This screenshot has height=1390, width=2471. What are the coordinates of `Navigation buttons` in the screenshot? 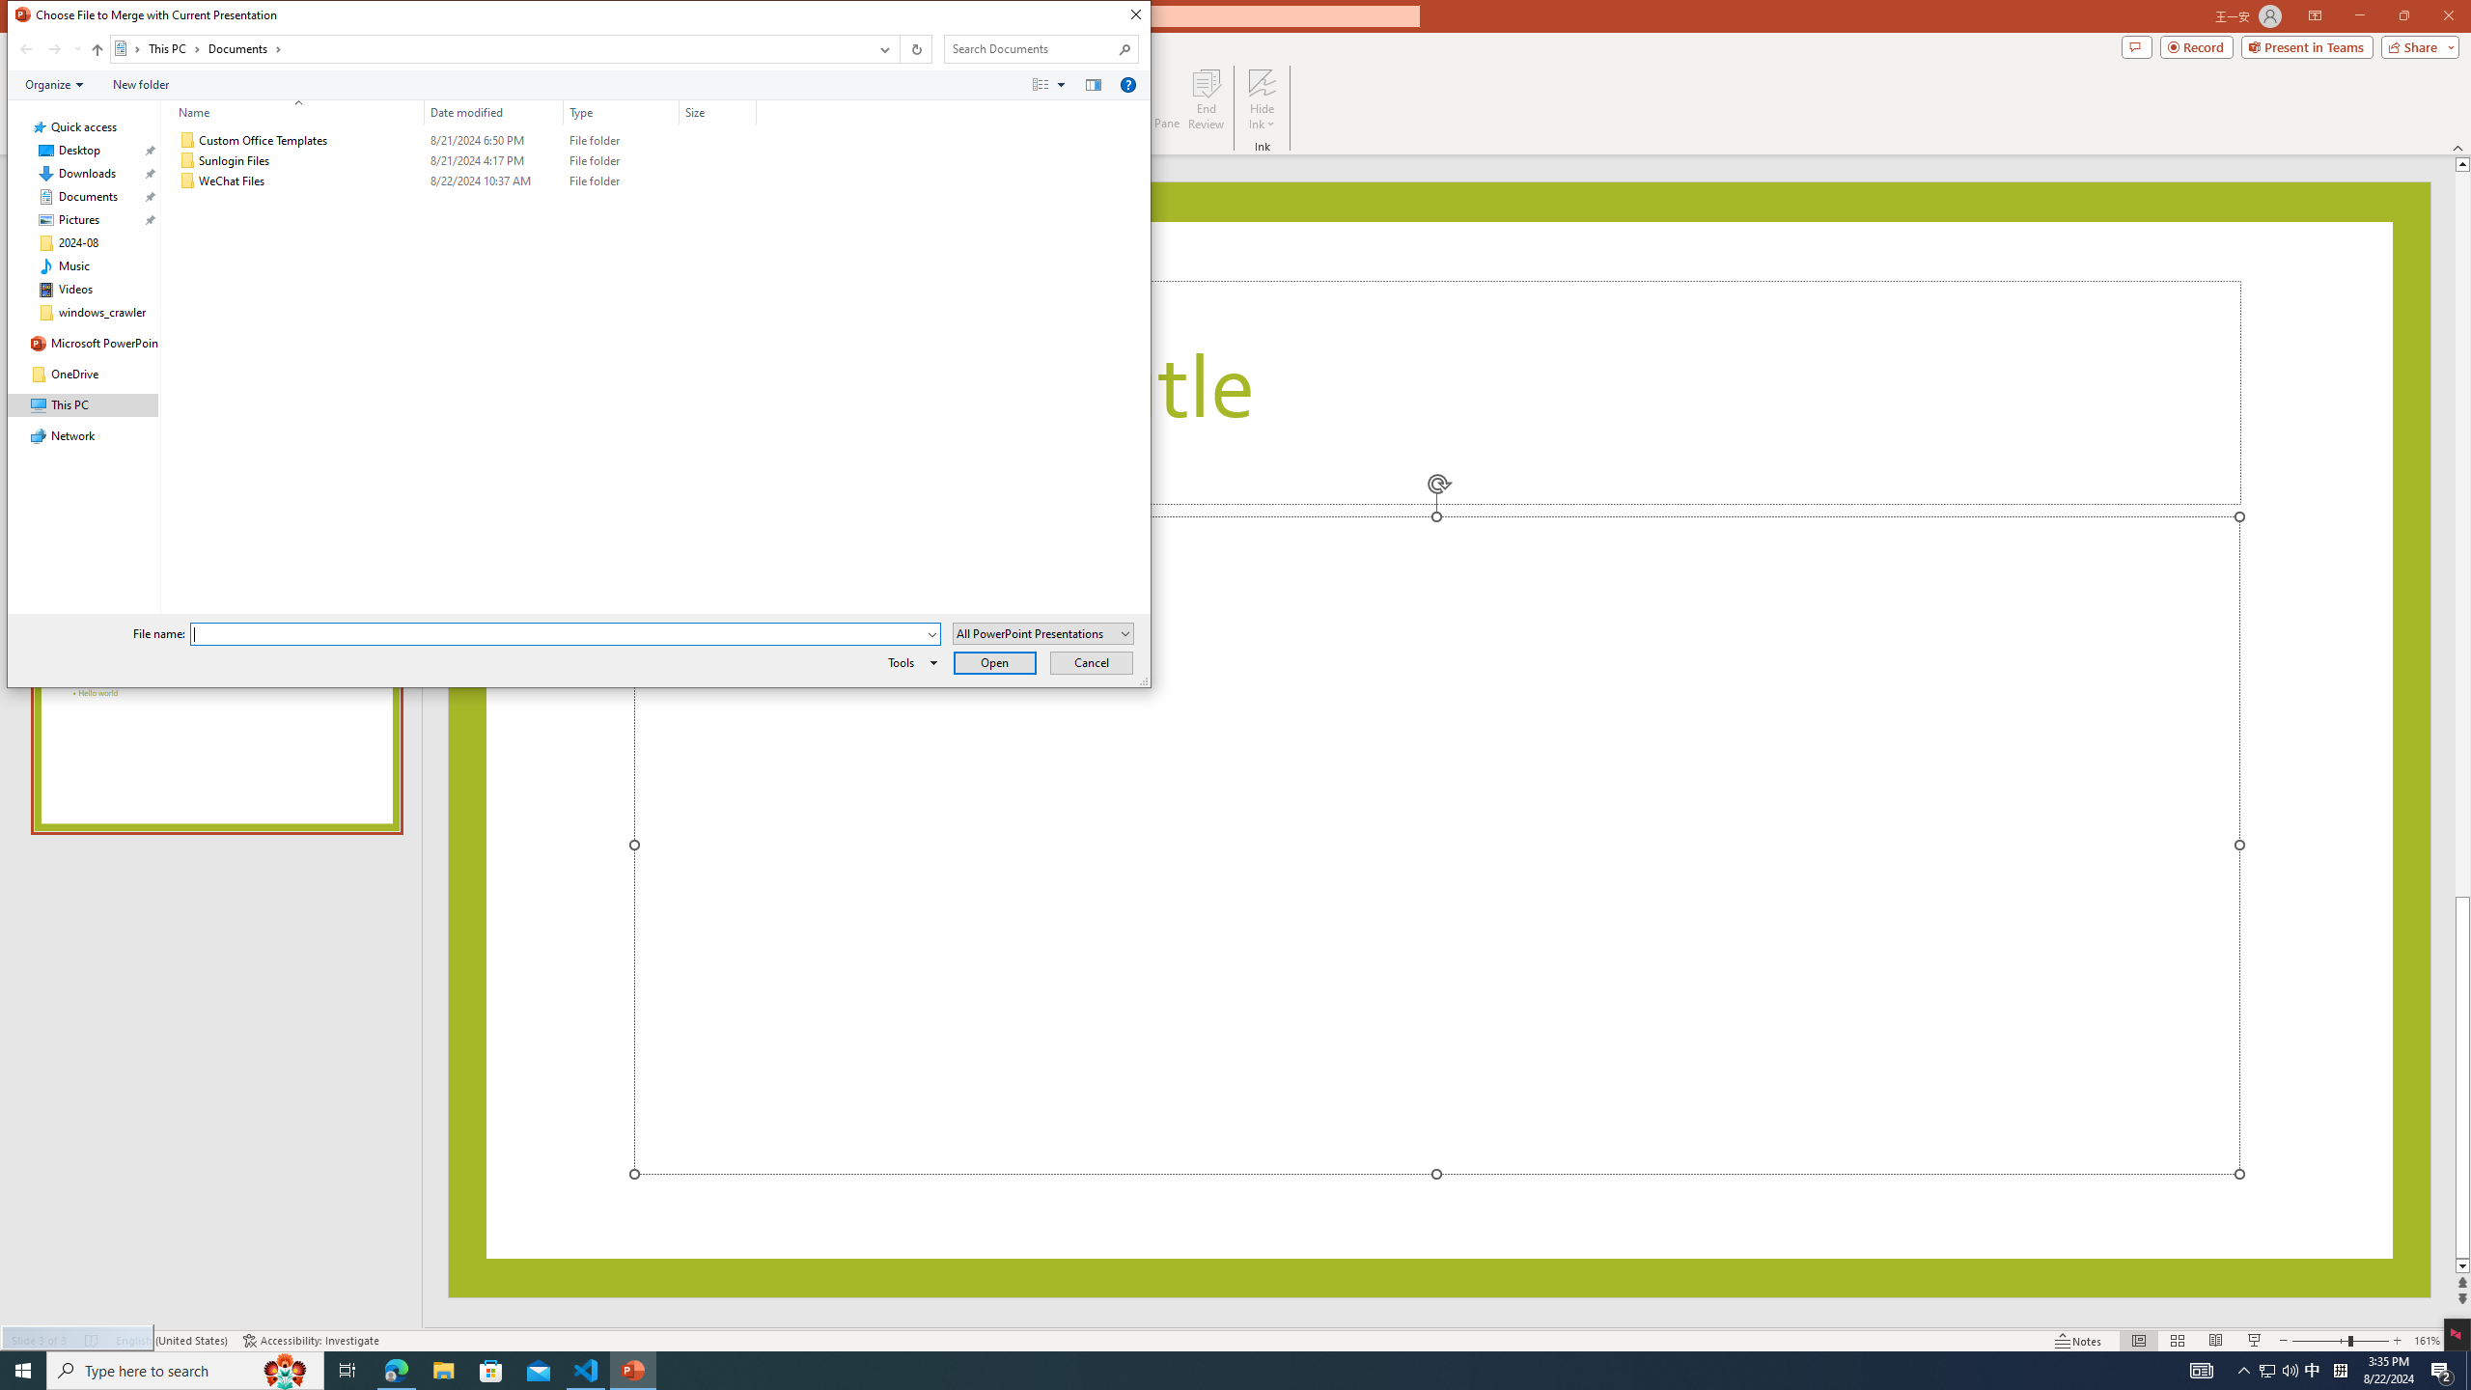 It's located at (48, 49).